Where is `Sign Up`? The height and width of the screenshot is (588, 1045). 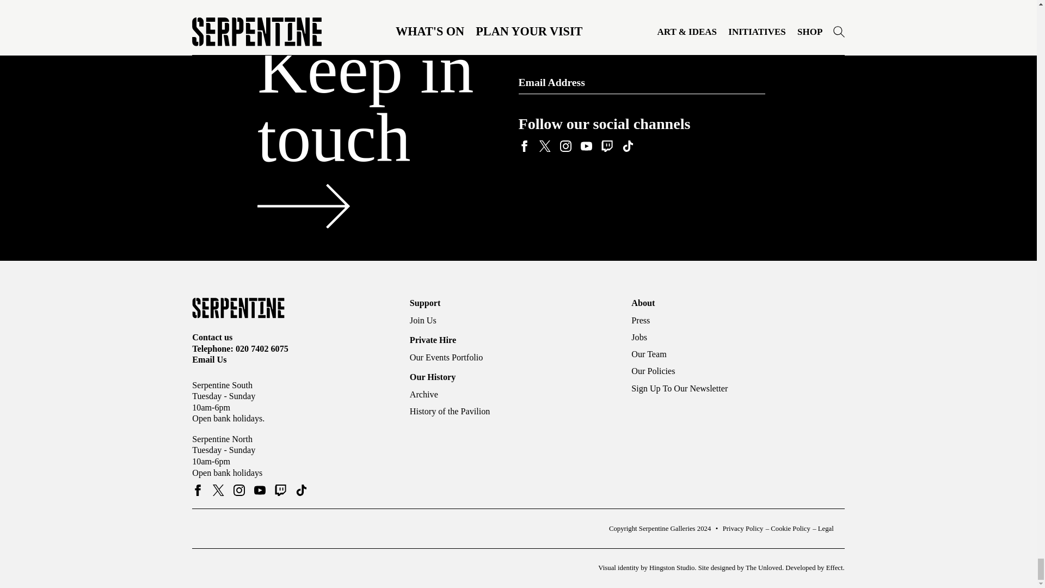
Sign Up is located at coordinates (750, 82).